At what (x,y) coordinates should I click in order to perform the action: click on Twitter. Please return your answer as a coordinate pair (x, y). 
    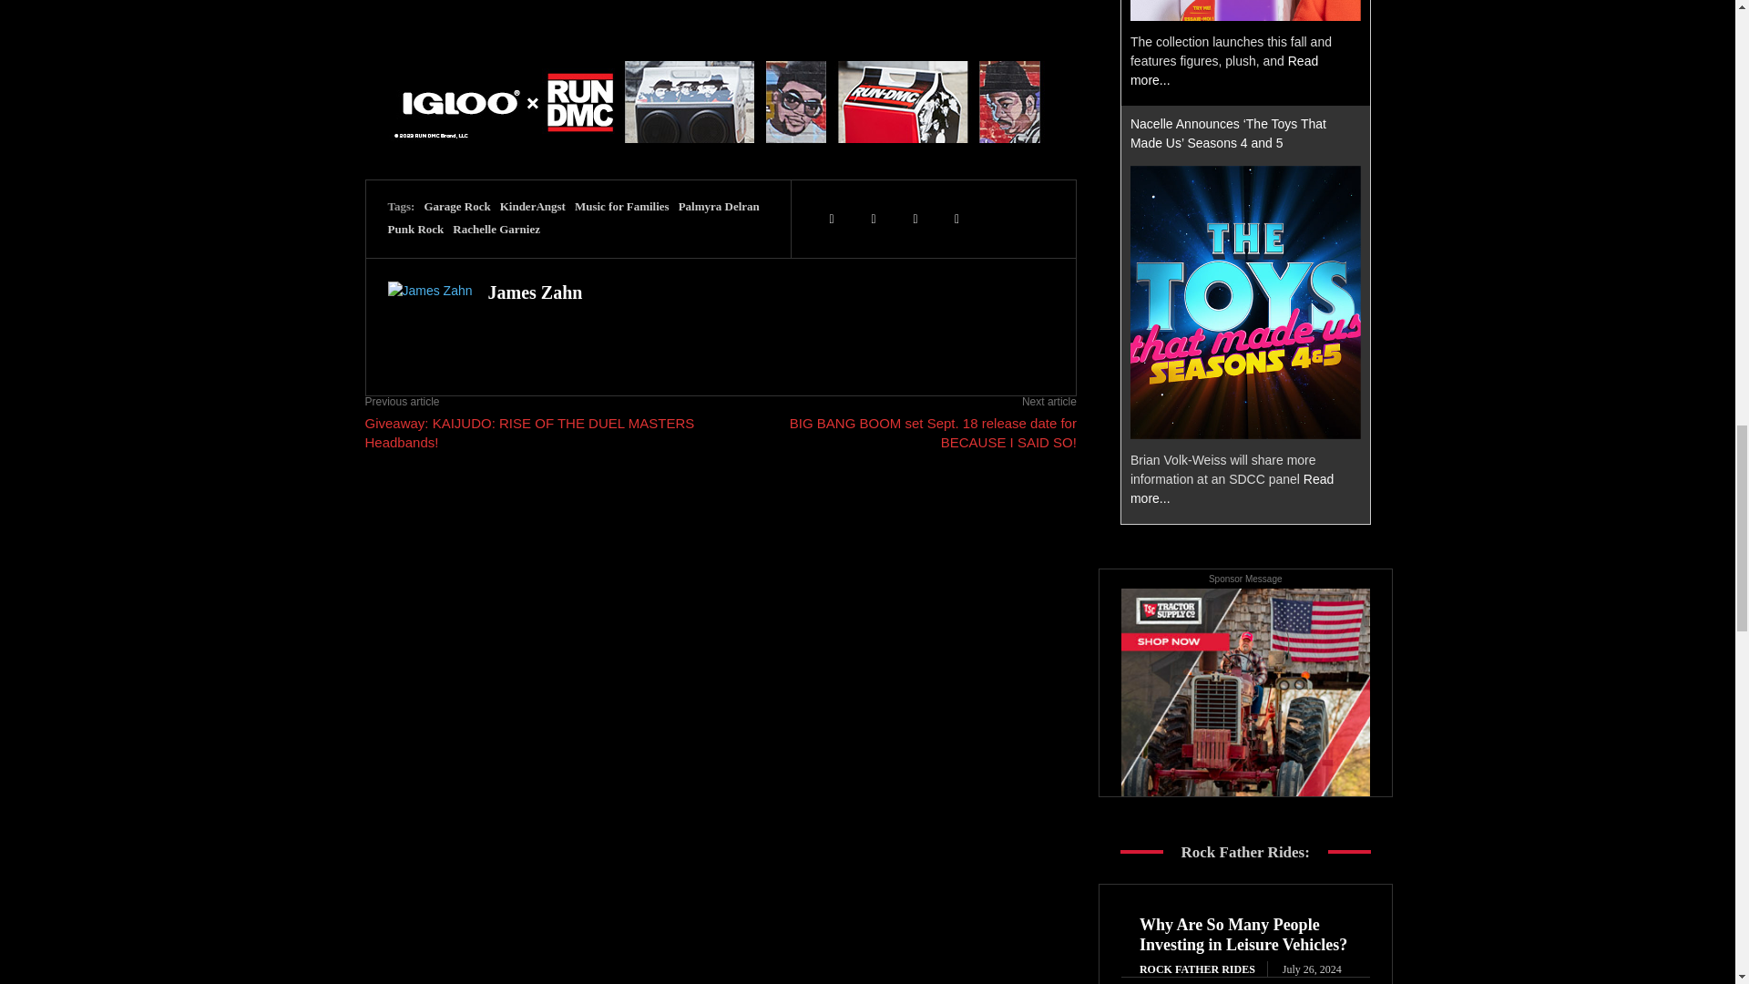
    Looking at the image, I should click on (831, 219).